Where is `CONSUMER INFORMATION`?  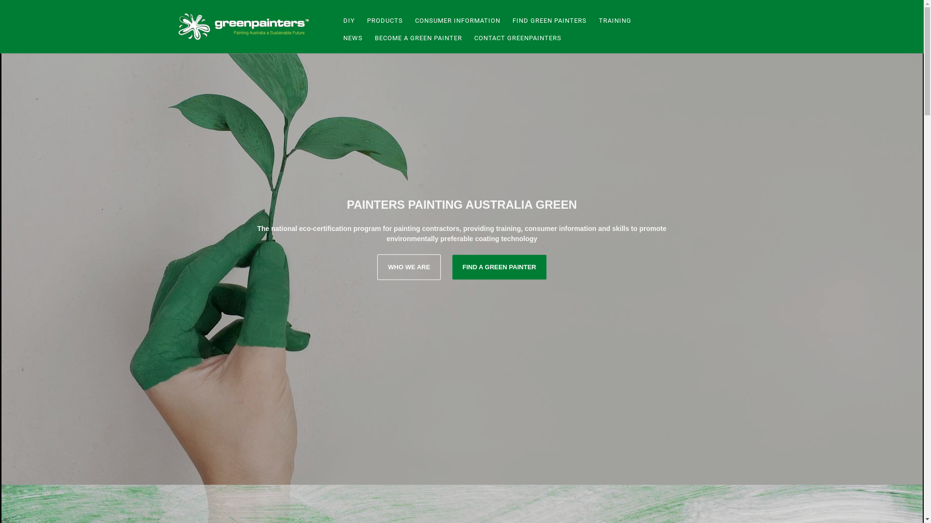
CONSUMER INFORMATION is located at coordinates (456, 21).